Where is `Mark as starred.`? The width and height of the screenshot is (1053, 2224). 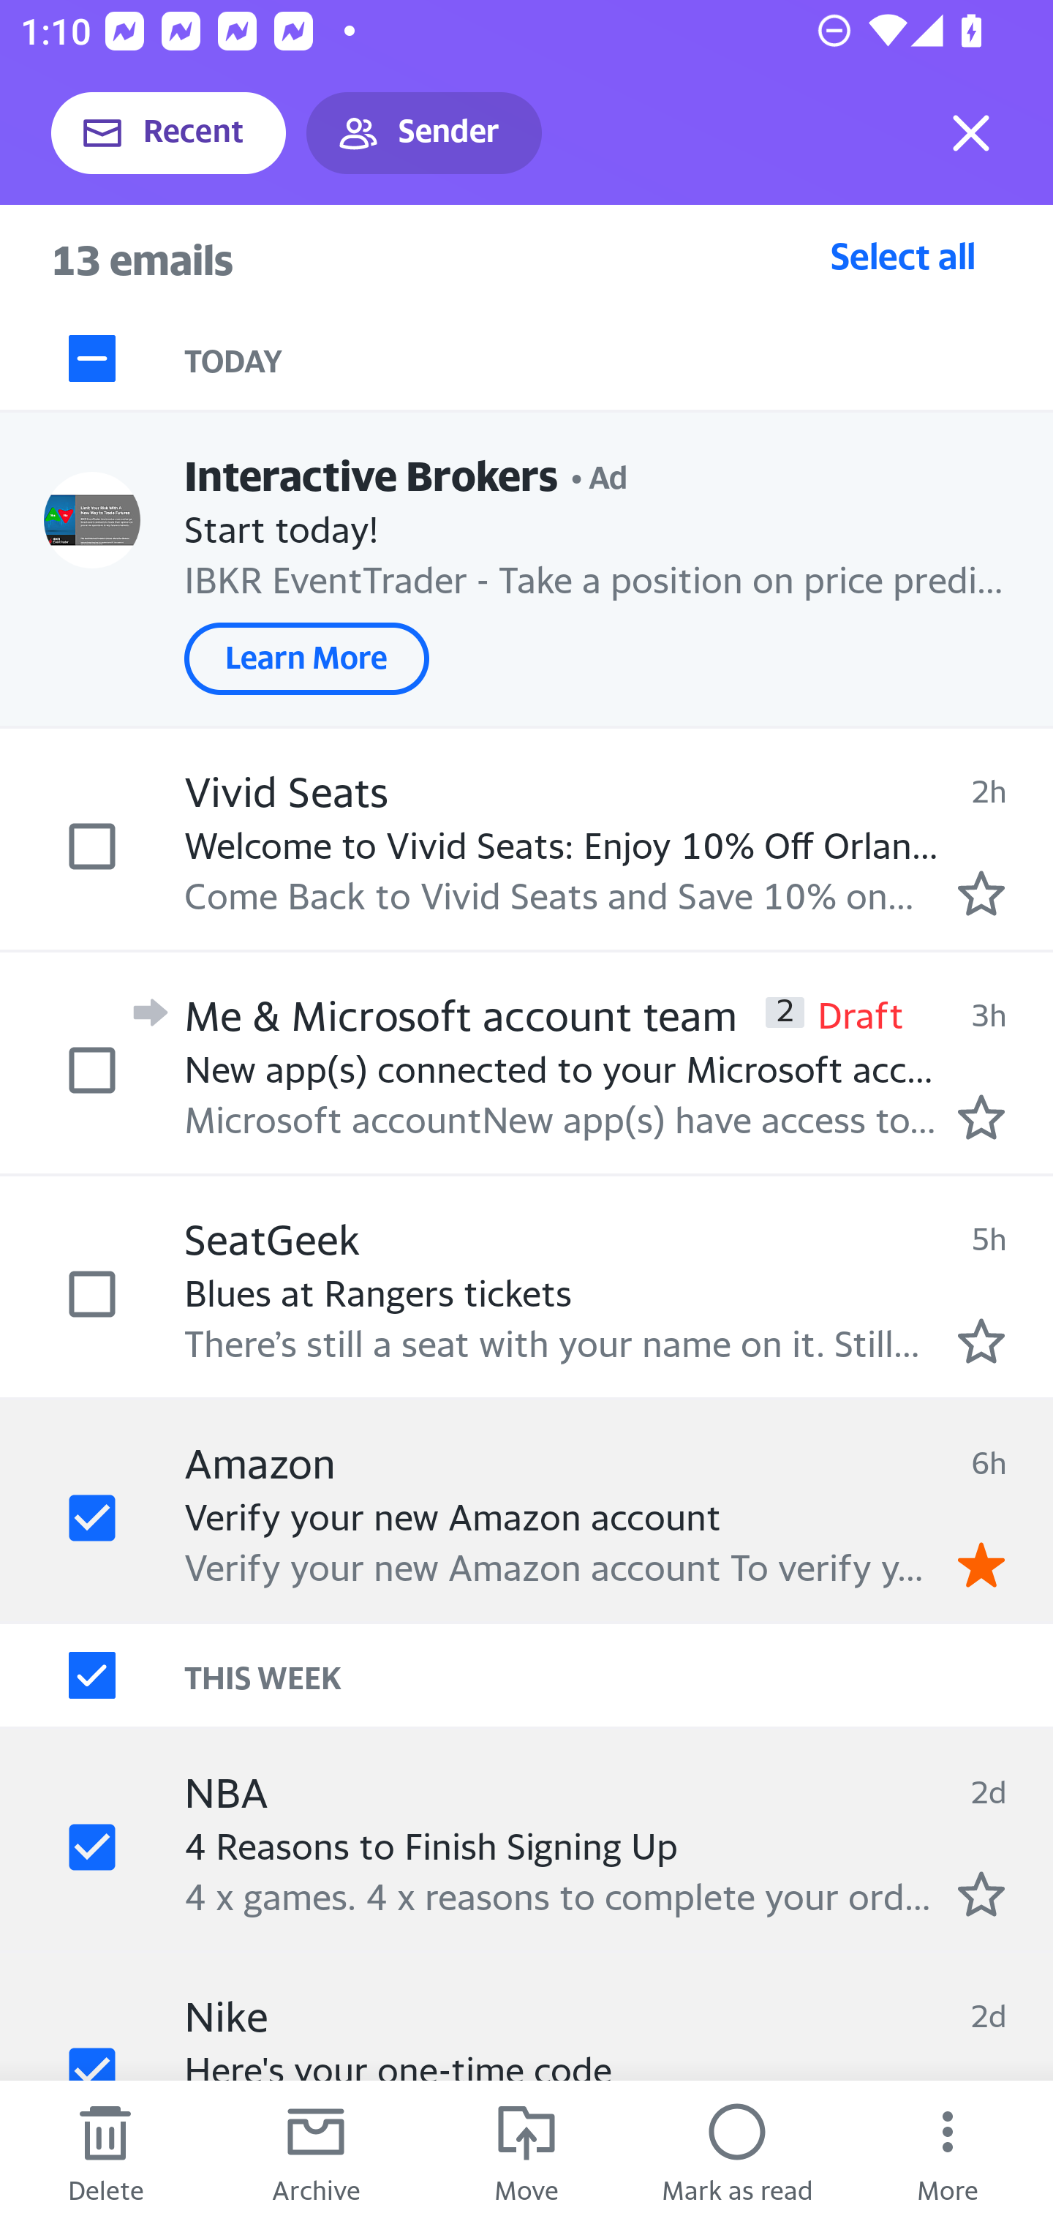
Mark as starred. is located at coordinates (981, 1893).